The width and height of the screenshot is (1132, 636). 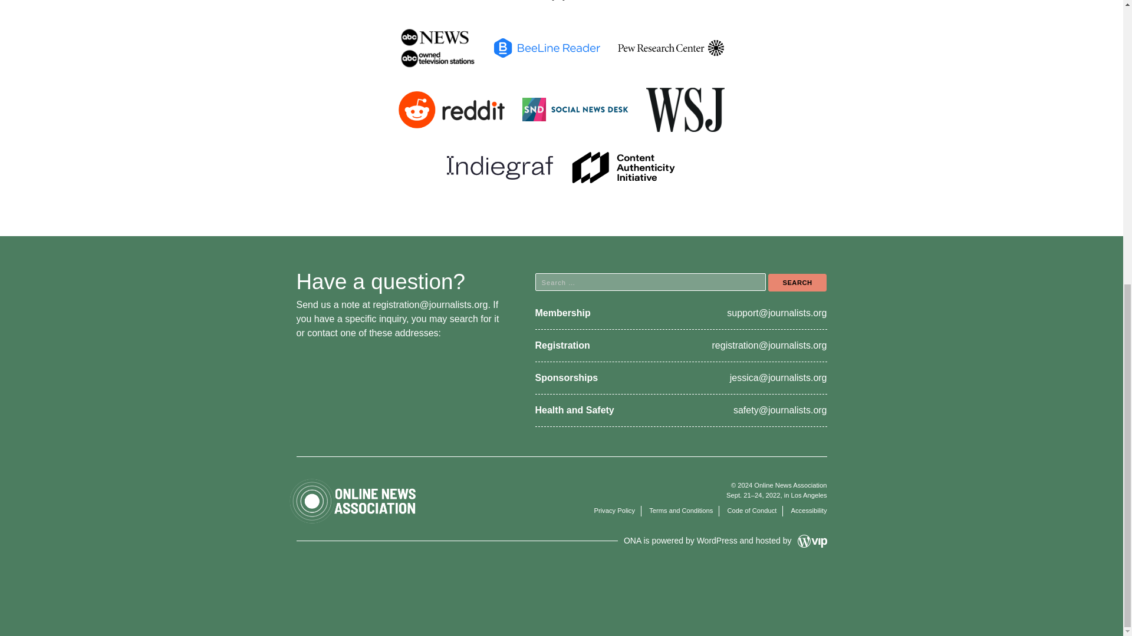 What do you see at coordinates (797, 283) in the screenshot?
I see `Search` at bounding box center [797, 283].